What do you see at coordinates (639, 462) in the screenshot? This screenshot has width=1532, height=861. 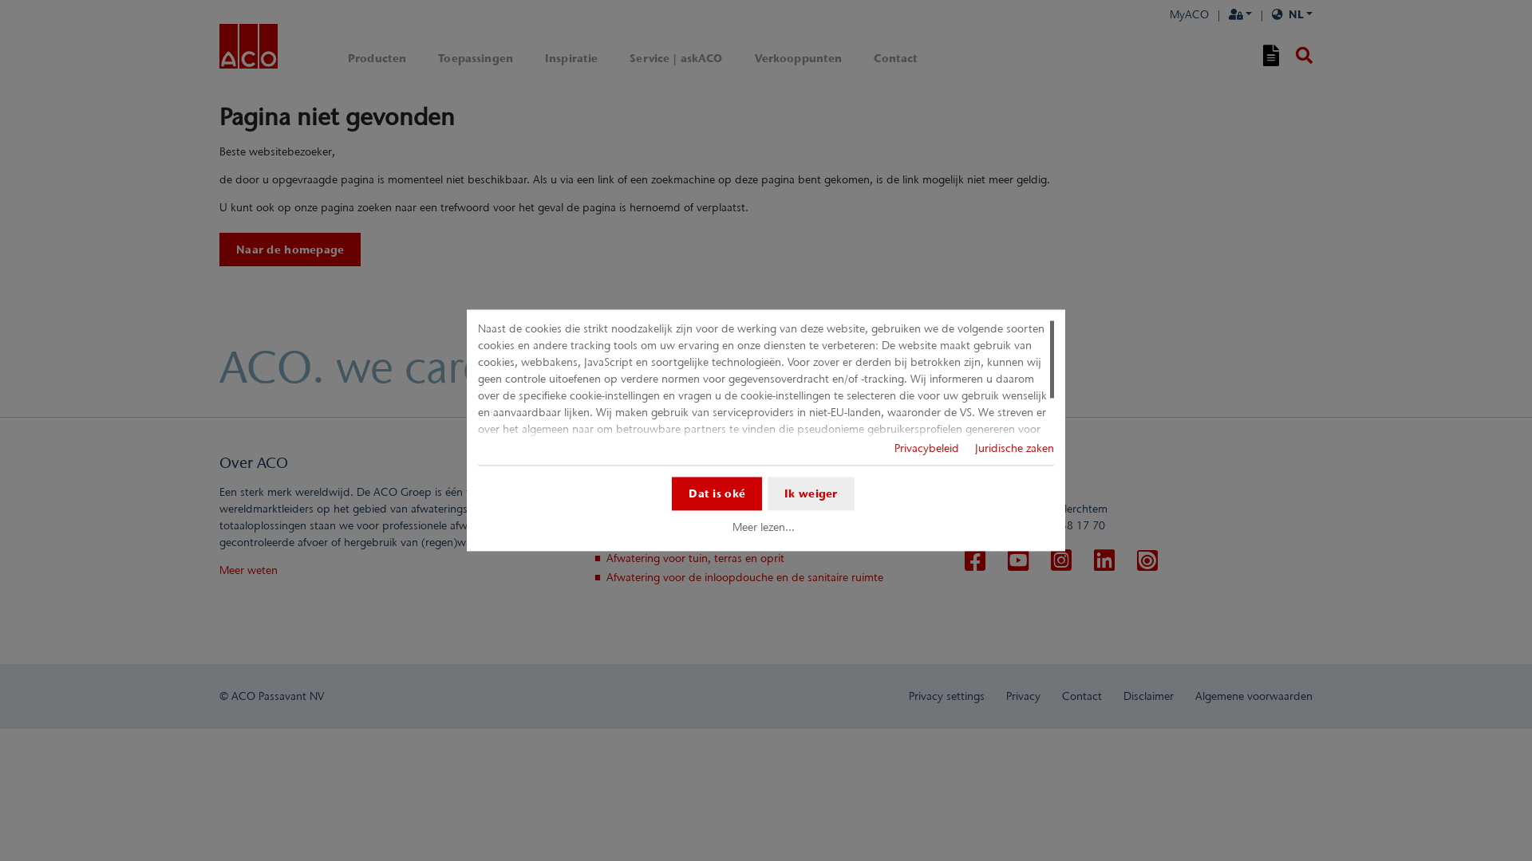 I see `Klantenservice` at bounding box center [639, 462].